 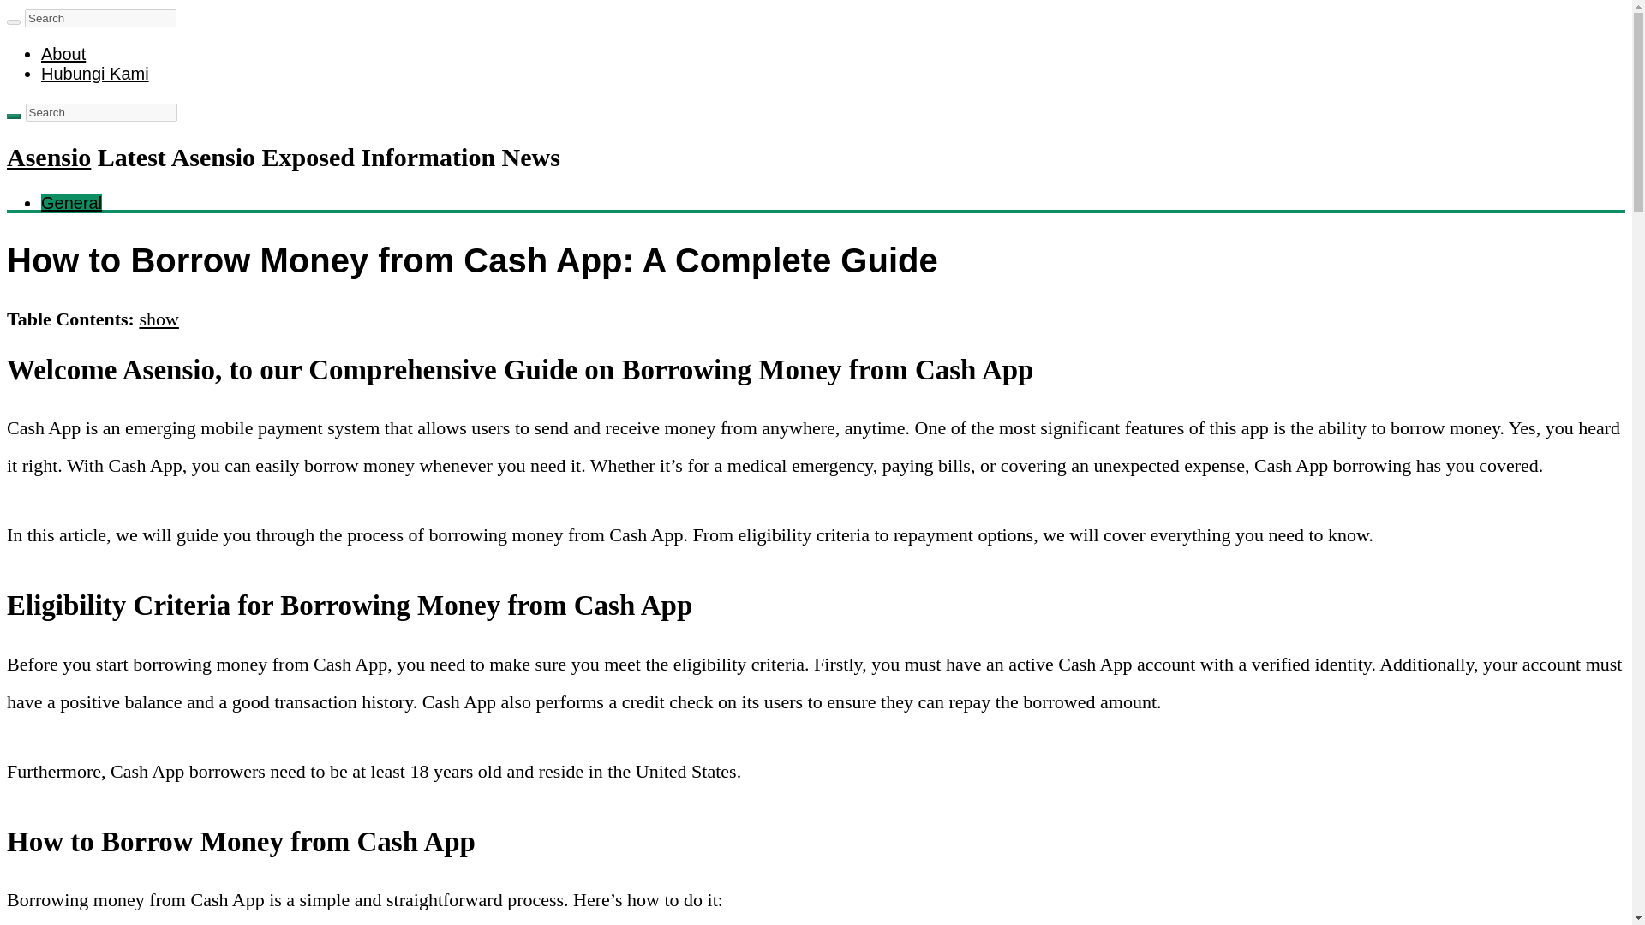 I want to click on show, so click(x=158, y=319).